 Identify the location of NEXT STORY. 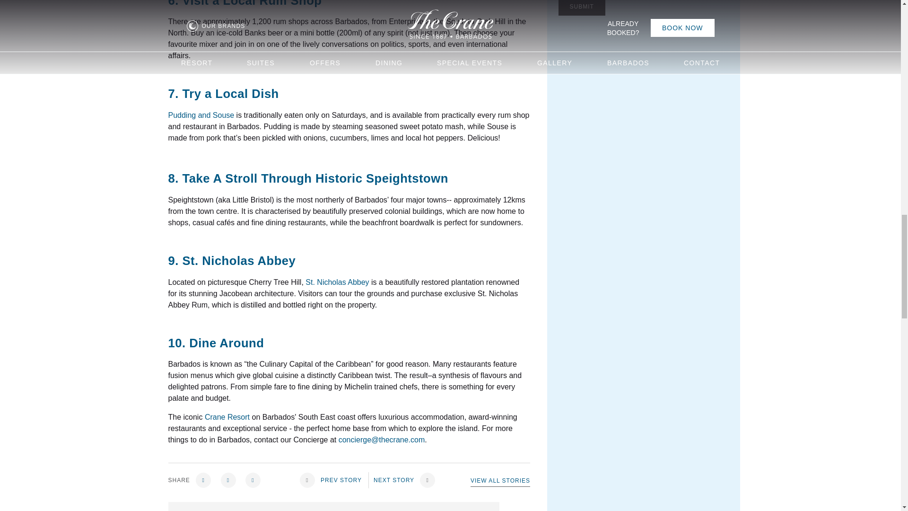
(406, 480).